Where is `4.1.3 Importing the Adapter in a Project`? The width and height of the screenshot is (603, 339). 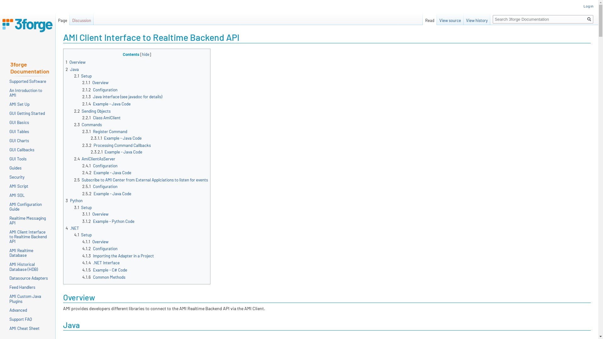 4.1.3 Importing the Adapter in a Project is located at coordinates (118, 256).